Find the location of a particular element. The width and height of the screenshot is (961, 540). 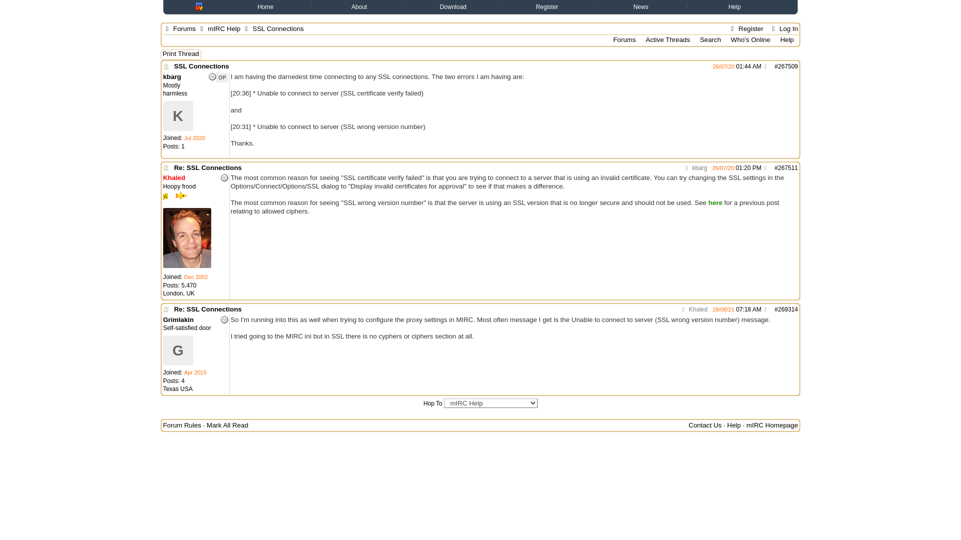

Who's Online is located at coordinates (750, 39).